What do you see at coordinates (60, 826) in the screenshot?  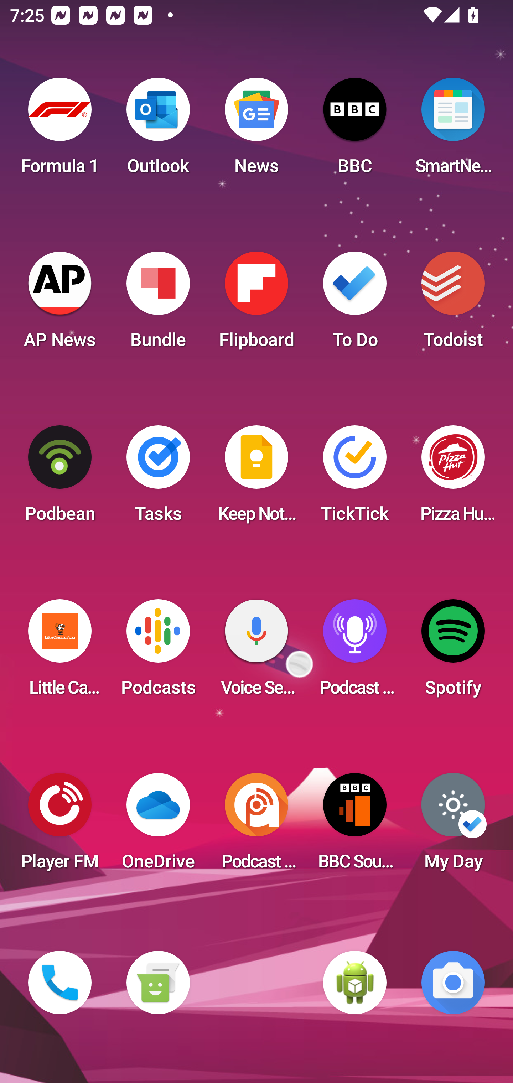 I see `Player FM` at bounding box center [60, 826].